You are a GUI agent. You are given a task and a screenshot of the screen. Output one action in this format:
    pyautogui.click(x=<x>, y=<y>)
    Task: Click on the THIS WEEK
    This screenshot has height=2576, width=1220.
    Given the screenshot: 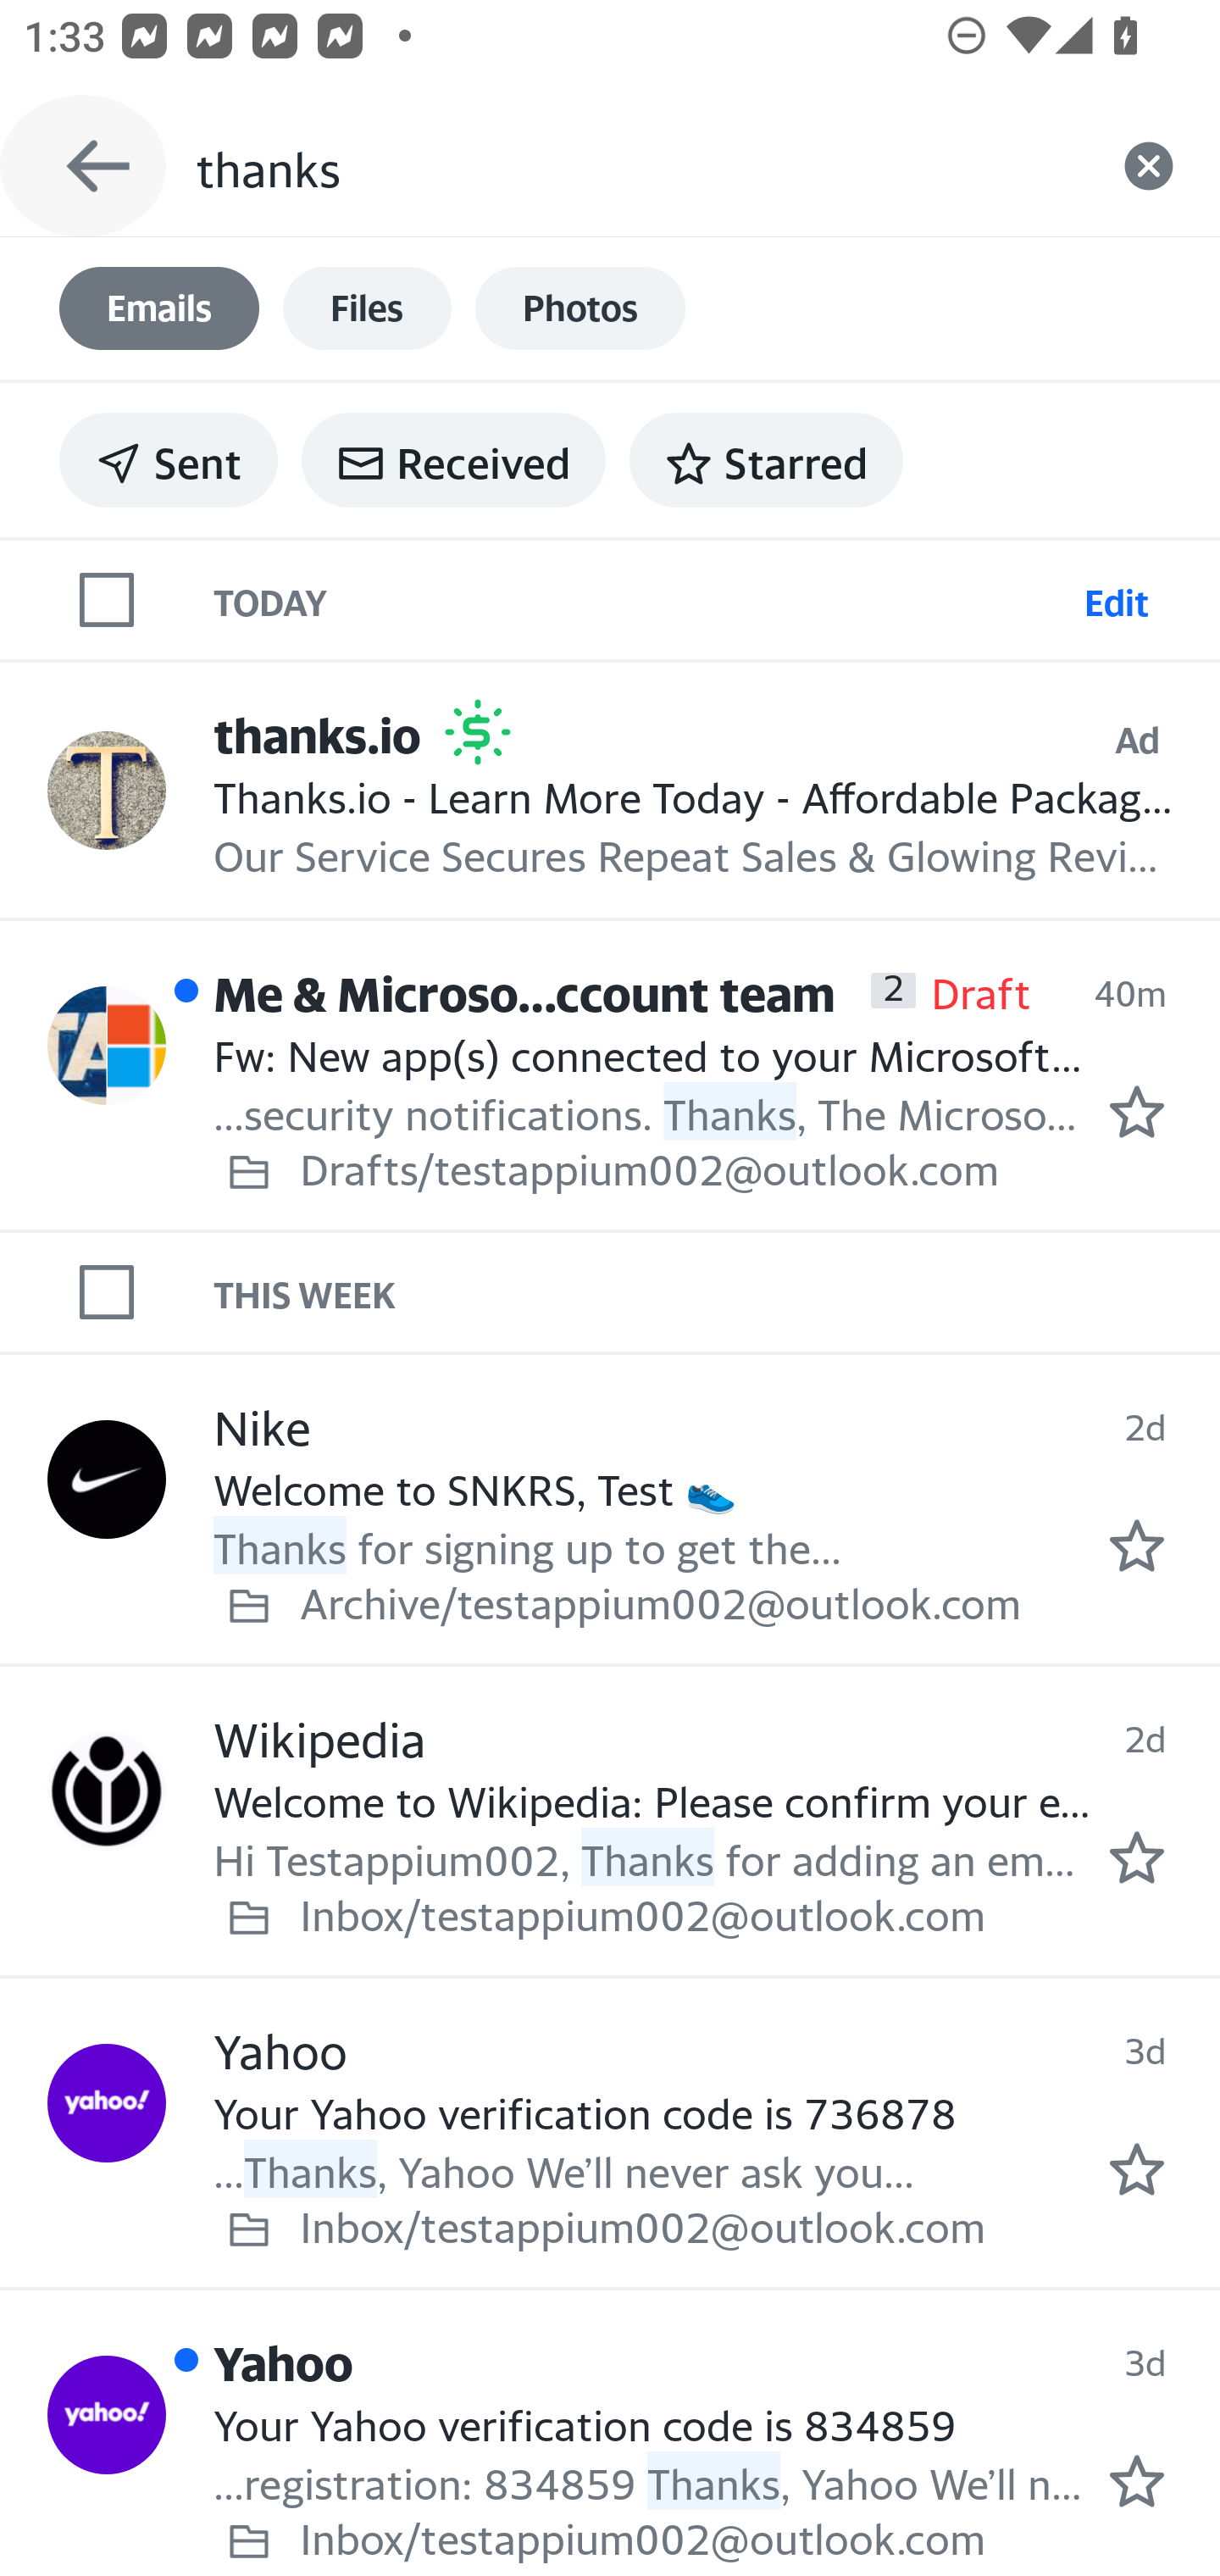 What is the action you would take?
    pyautogui.click(x=717, y=1291)
    